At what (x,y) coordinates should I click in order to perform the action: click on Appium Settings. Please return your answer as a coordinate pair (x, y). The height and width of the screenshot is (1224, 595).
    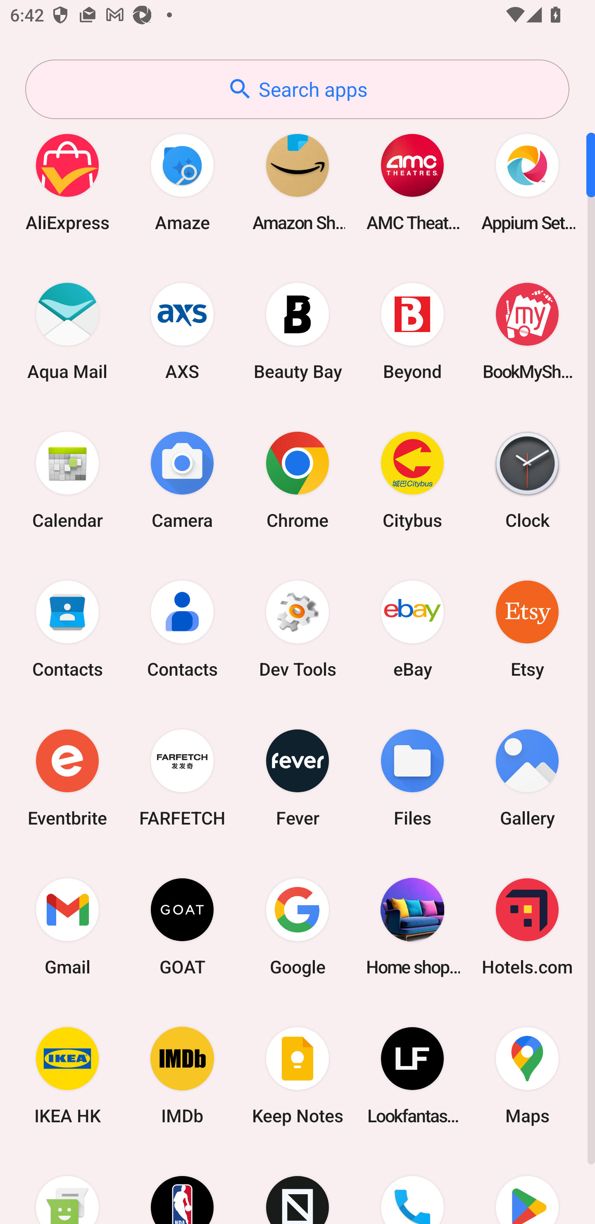
    Looking at the image, I should click on (527, 182).